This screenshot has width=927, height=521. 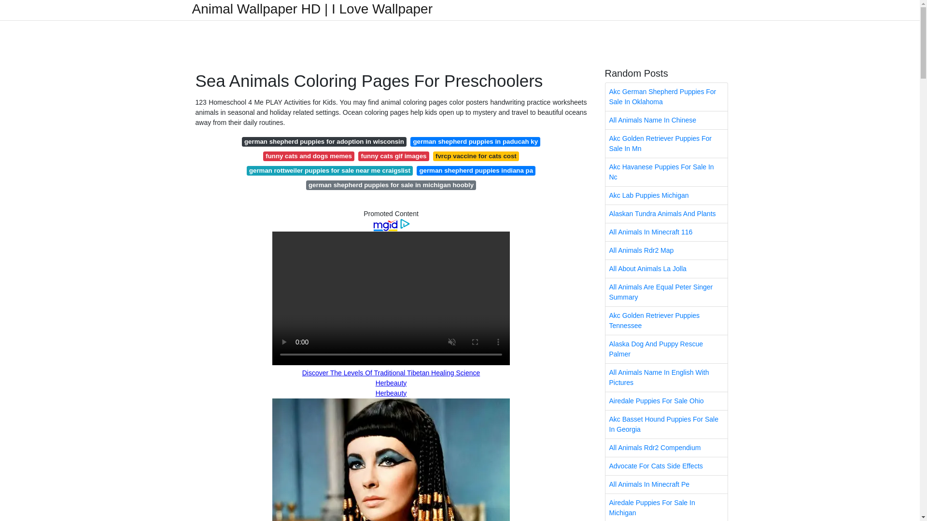 What do you see at coordinates (391, 185) in the screenshot?
I see `german shepherd puppies for sale in michigan hoobly` at bounding box center [391, 185].